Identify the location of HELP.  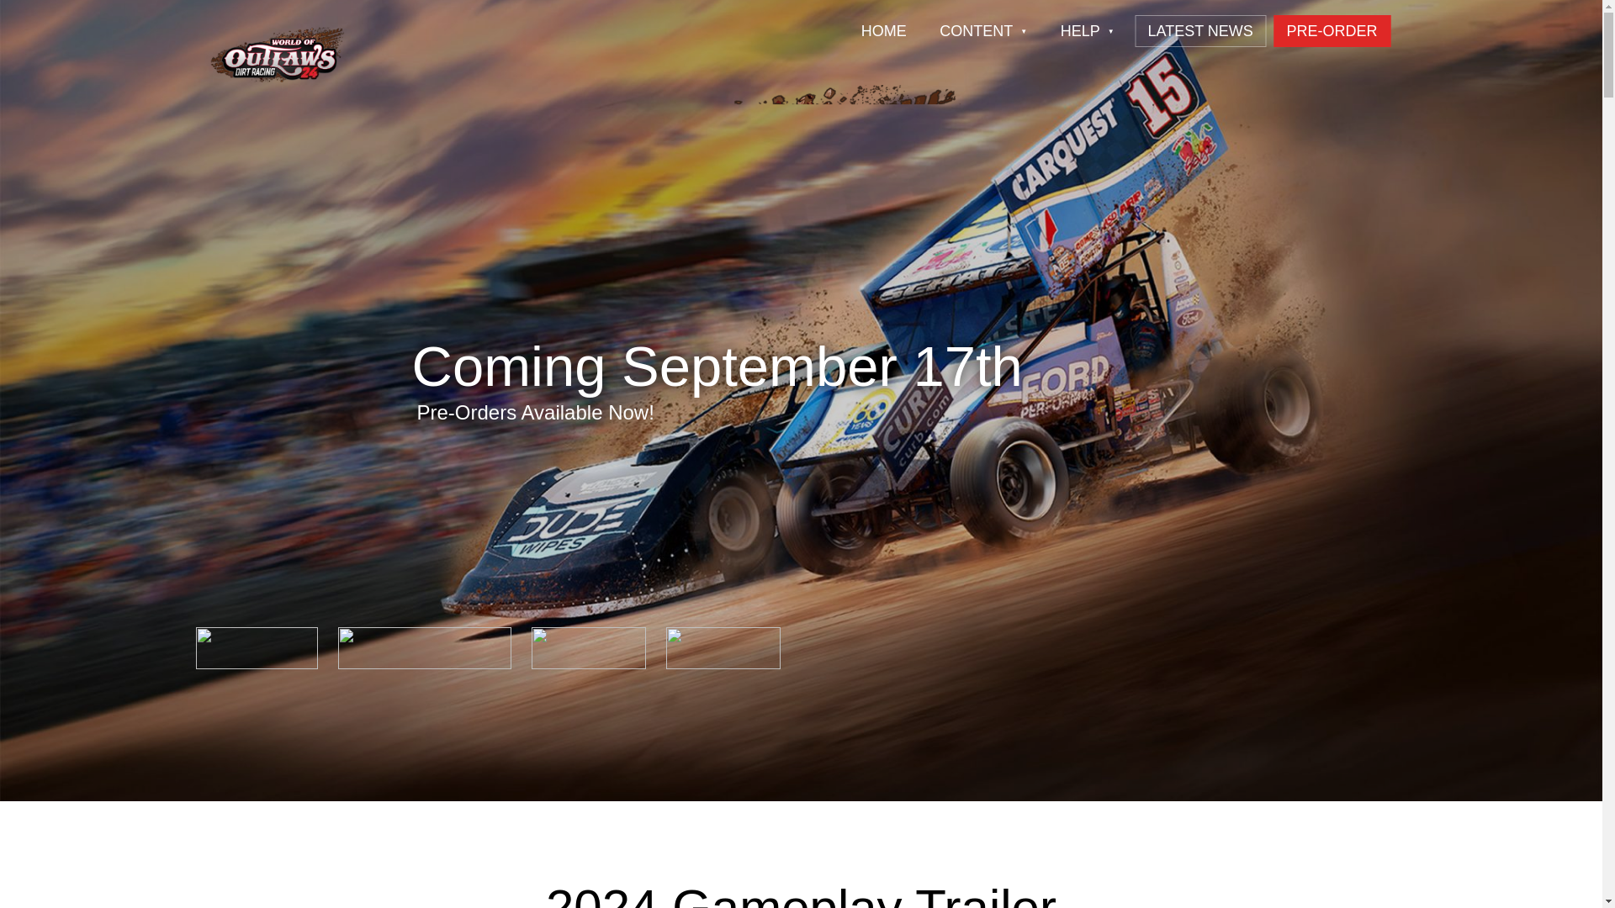
(1088, 31).